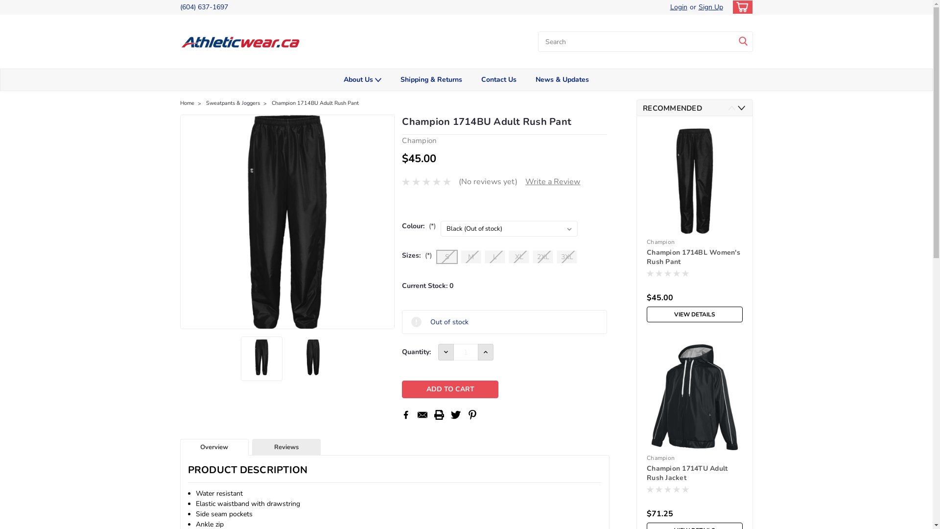  I want to click on Black, Back - 1714BU Adult Rush Pant | Athleticwear.ca, so click(313, 358).